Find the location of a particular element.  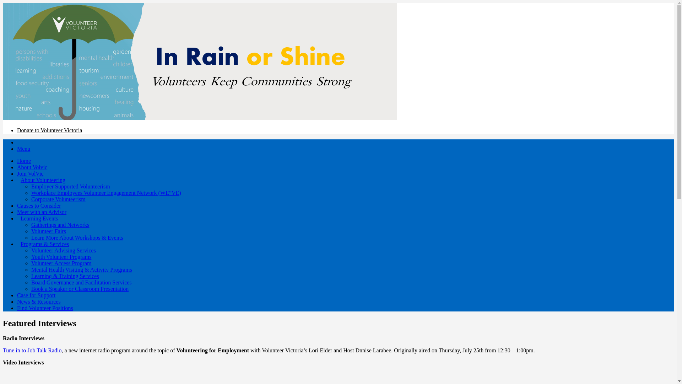

Meet with an Advisor is located at coordinates (42, 212).